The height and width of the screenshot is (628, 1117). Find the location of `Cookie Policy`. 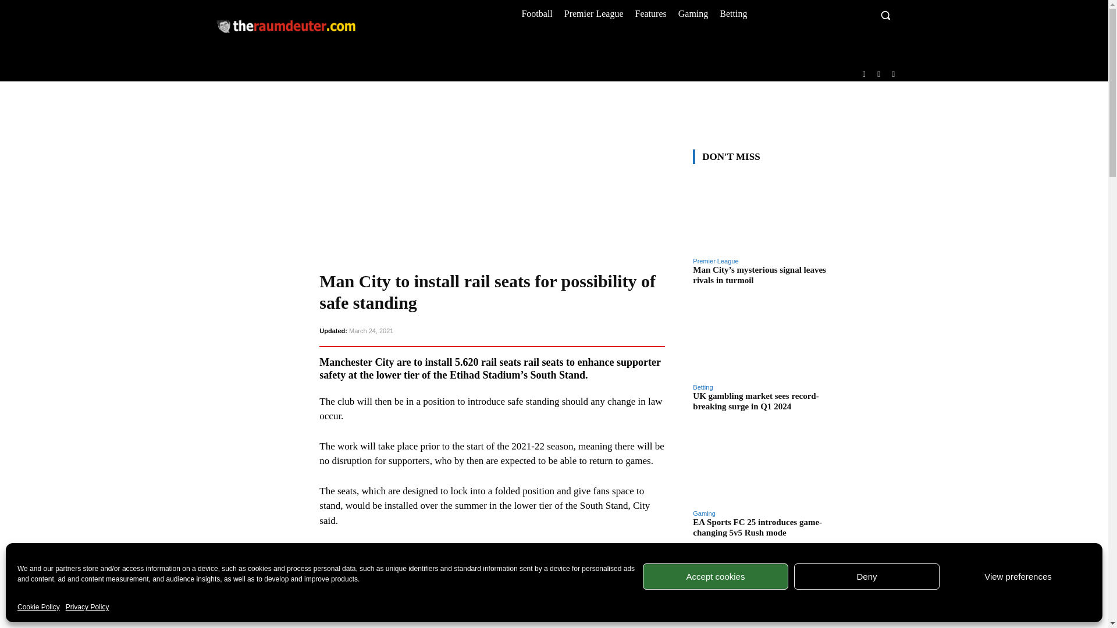

Cookie Policy is located at coordinates (38, 607).